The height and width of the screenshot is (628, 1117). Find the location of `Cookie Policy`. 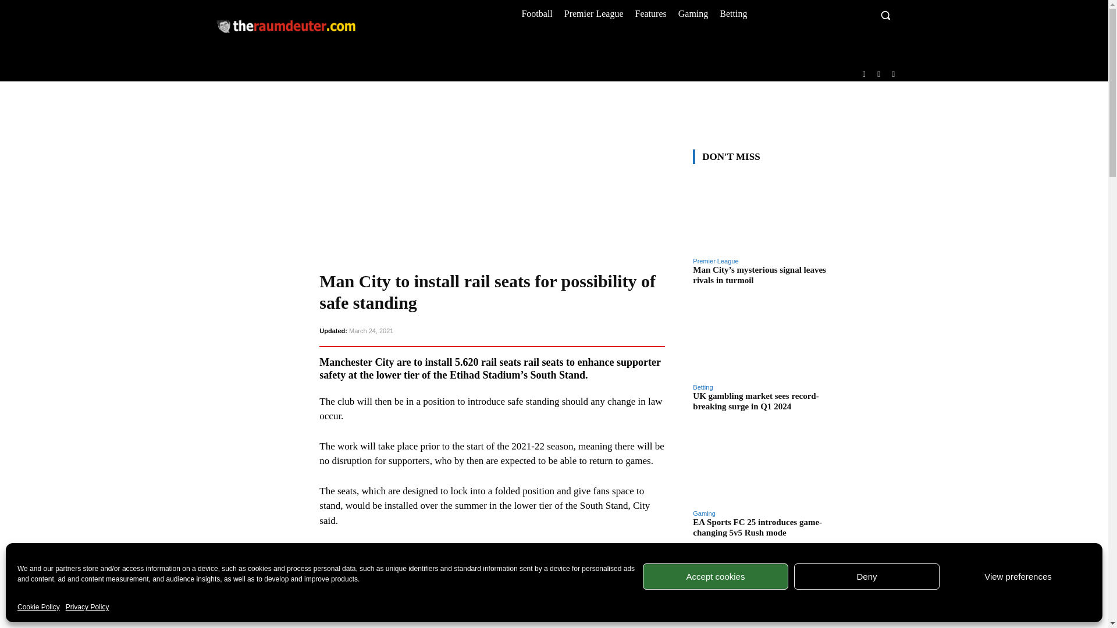

Cookie Policy is located at coordinates (38, 607).